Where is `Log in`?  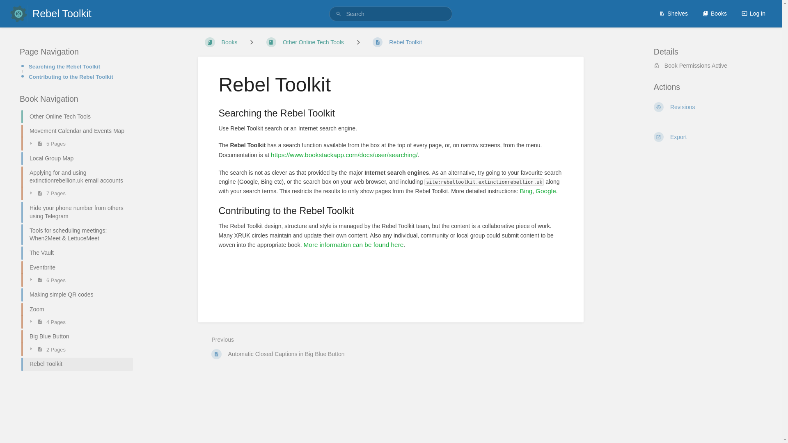 Log in is located at coordinates (754, 13).